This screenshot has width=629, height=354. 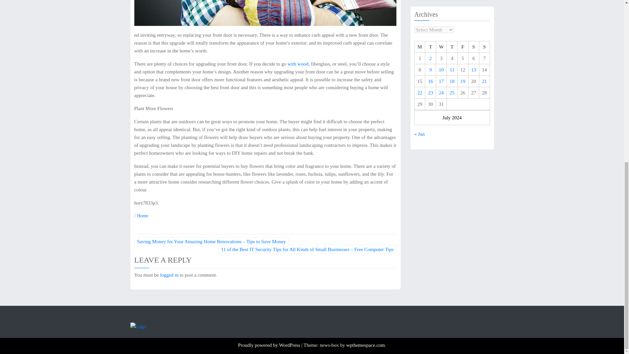 I want to click on wpthemespace.com, so click(x=366, y=345).